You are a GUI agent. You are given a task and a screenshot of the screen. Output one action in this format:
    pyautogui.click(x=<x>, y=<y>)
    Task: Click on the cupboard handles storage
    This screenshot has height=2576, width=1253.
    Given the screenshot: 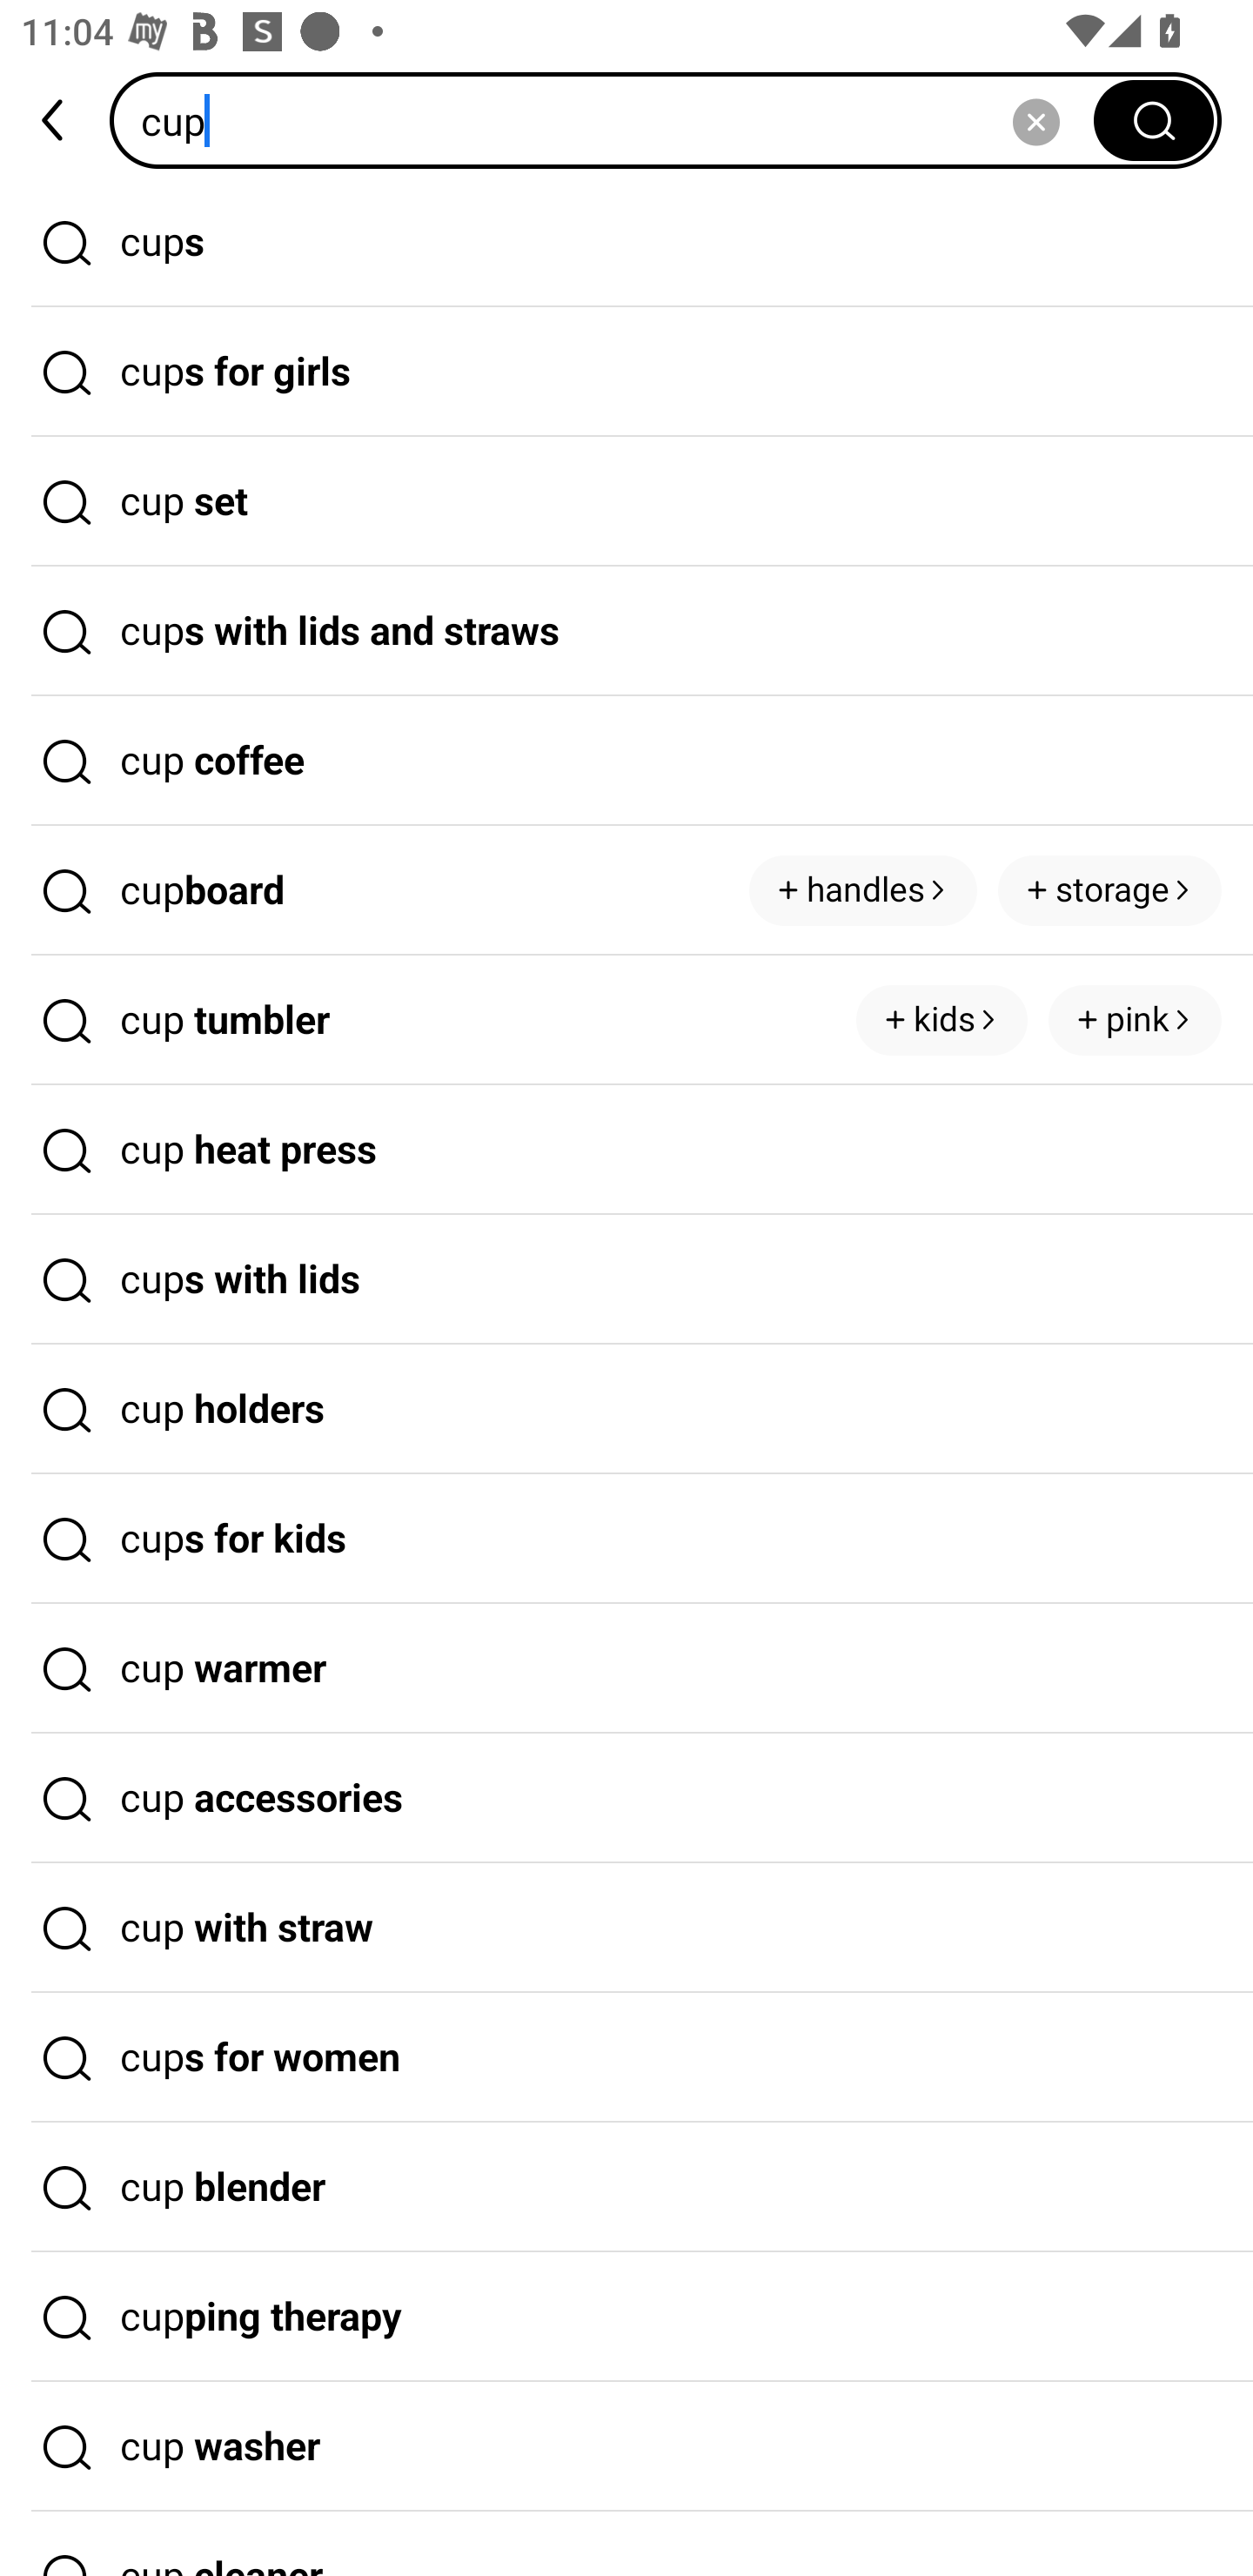 What is the action you would take?
    pyautogui.click(x=626, y=891)
    